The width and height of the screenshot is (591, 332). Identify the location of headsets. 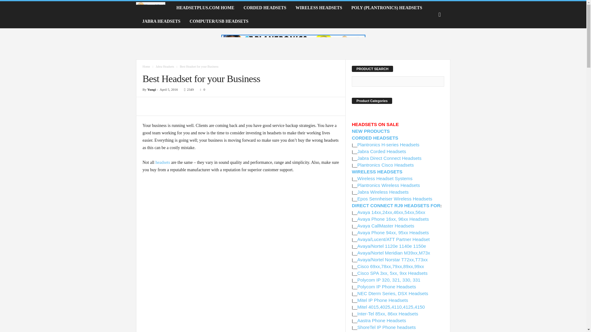
(163, 162).